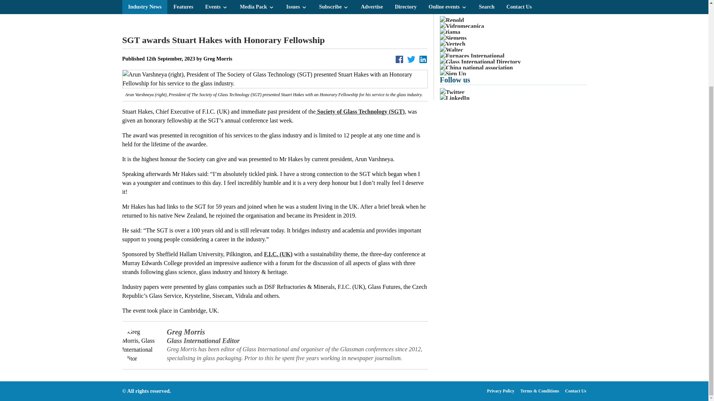  Describe the element at coordinates (423, 59) in the screenshot. I see `Share on LinkedIn` at that location.